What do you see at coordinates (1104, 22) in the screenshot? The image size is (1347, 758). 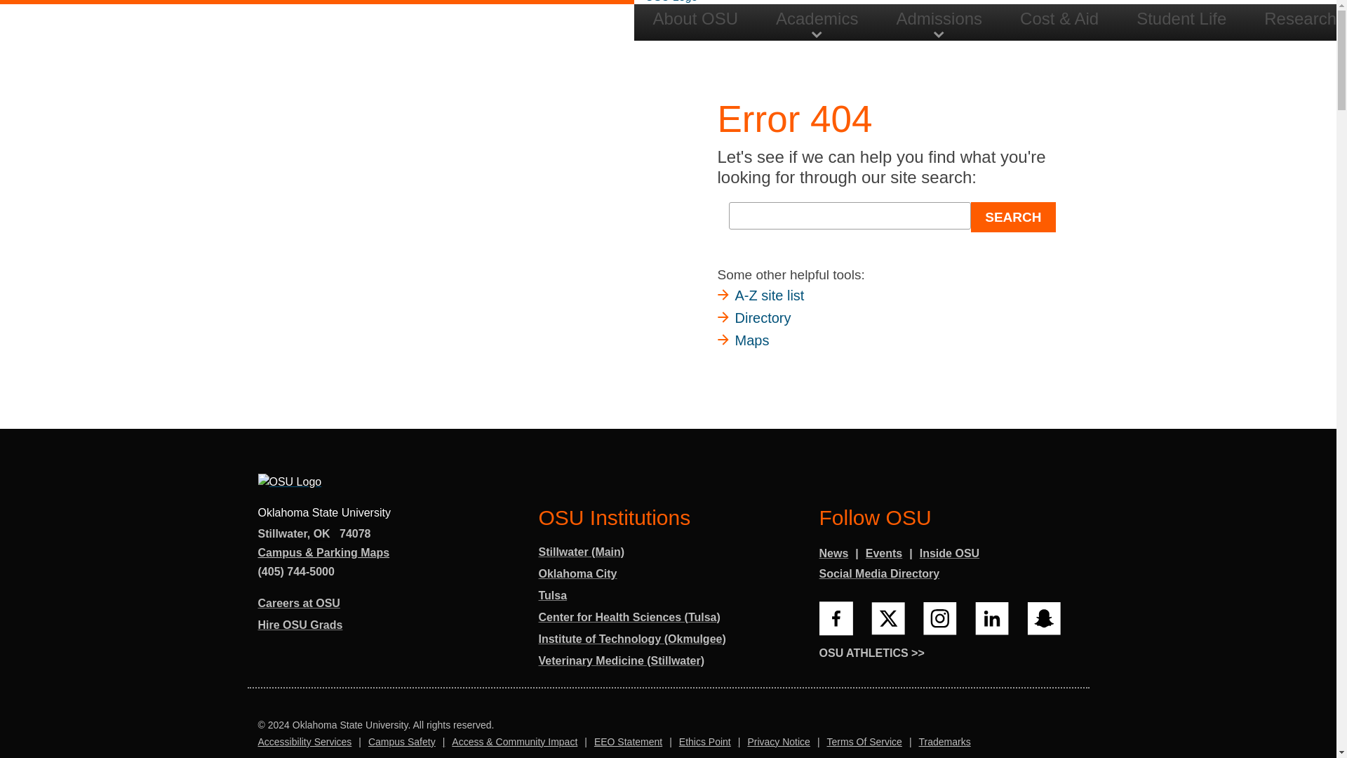 I see `Current Students` at bounding box center [1104, 22].